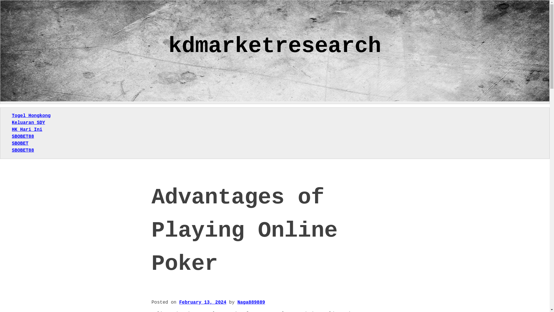  Describe the element at coordinates (20, 144) in the screenshot. I see `SBOBET` at that location.